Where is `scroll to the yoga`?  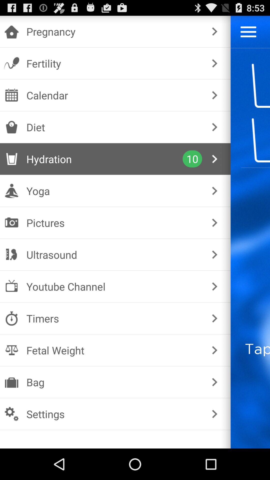
scroll to the yoga is located at coordinates (114, 191).